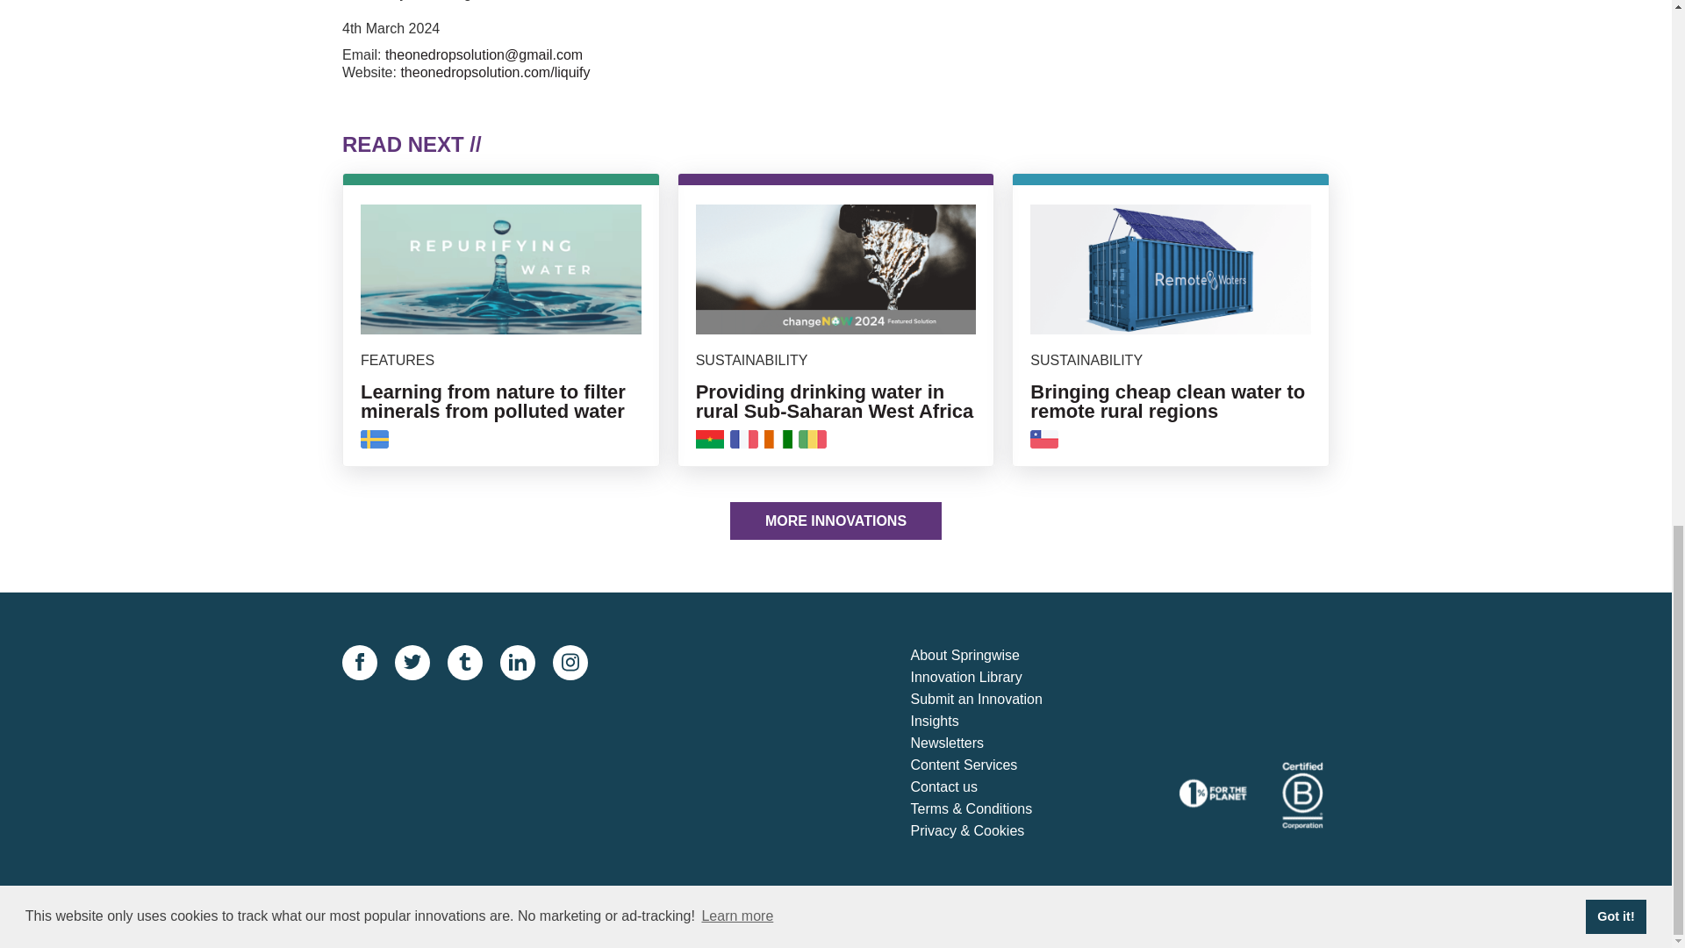 This screenshot has width=1685, height=948. What do you see at coordinates (992, 722) in the screenshot?
I see `Insights` at bounding box center [992, 722].